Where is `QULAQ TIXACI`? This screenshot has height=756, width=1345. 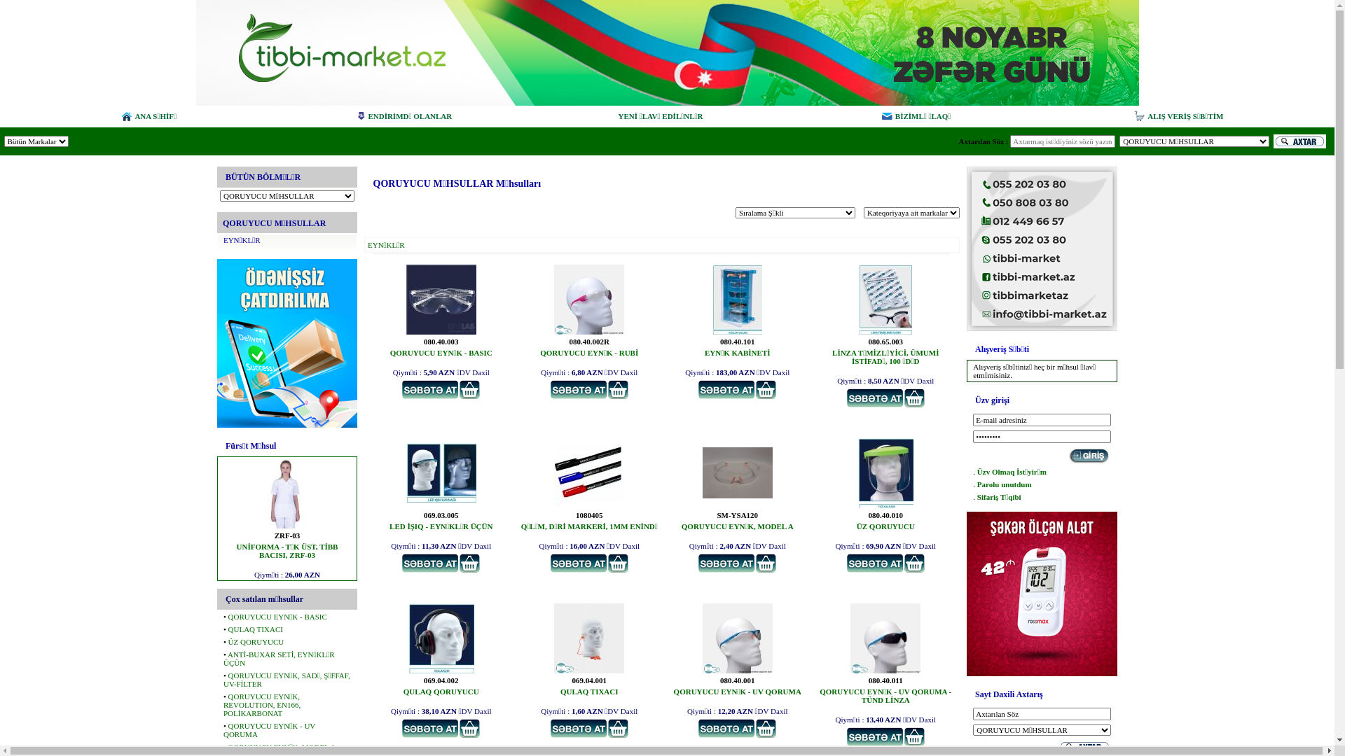 QULAQ TIXACI is located at coordinates (256, 629).